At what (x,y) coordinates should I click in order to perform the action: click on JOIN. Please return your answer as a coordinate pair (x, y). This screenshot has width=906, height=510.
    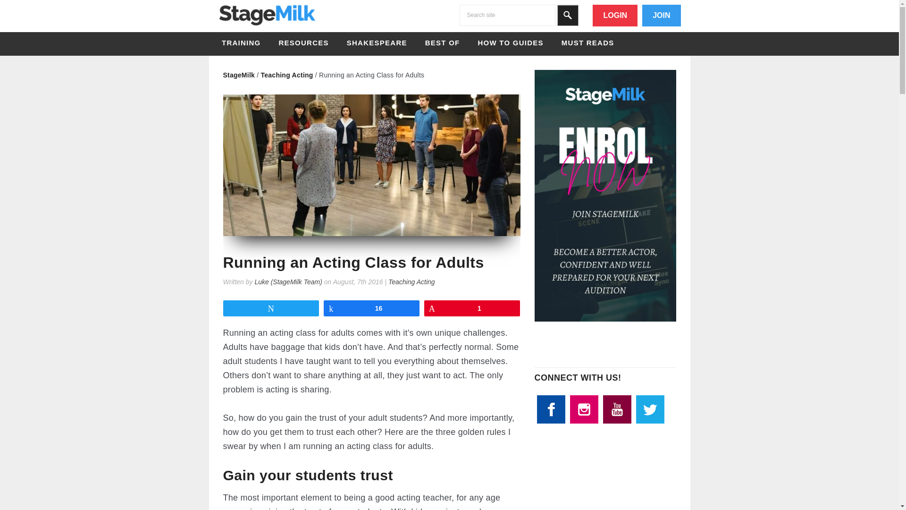
    Looking at the image, I should click on (661, 15).